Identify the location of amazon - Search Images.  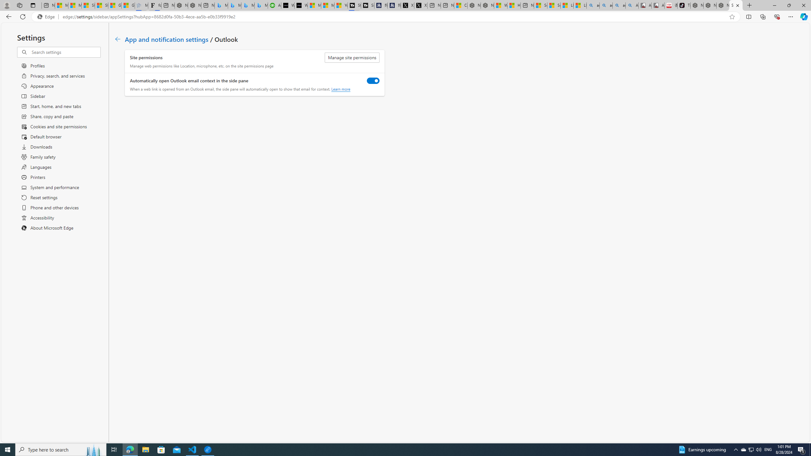
(619, 5).